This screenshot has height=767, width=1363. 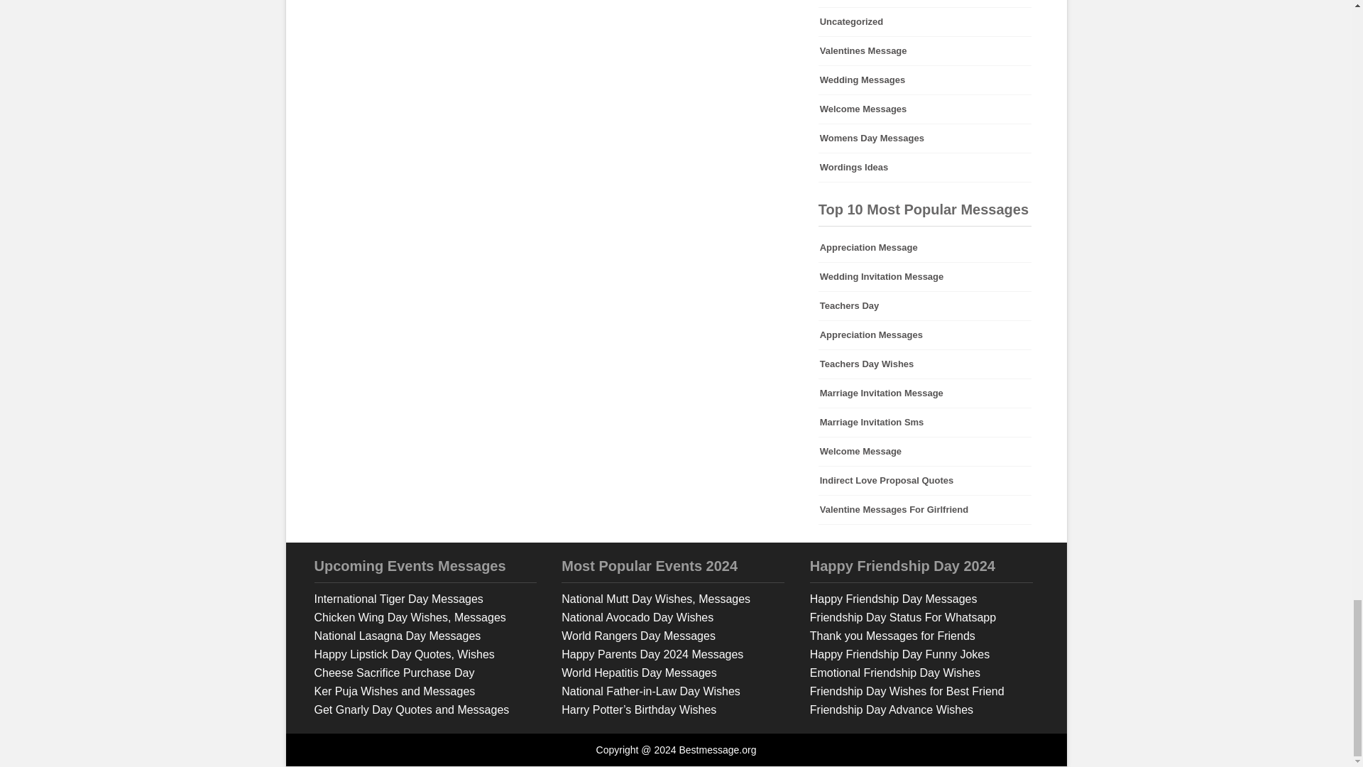 I want to click on appreciation messages, so click(x=925, y=335).